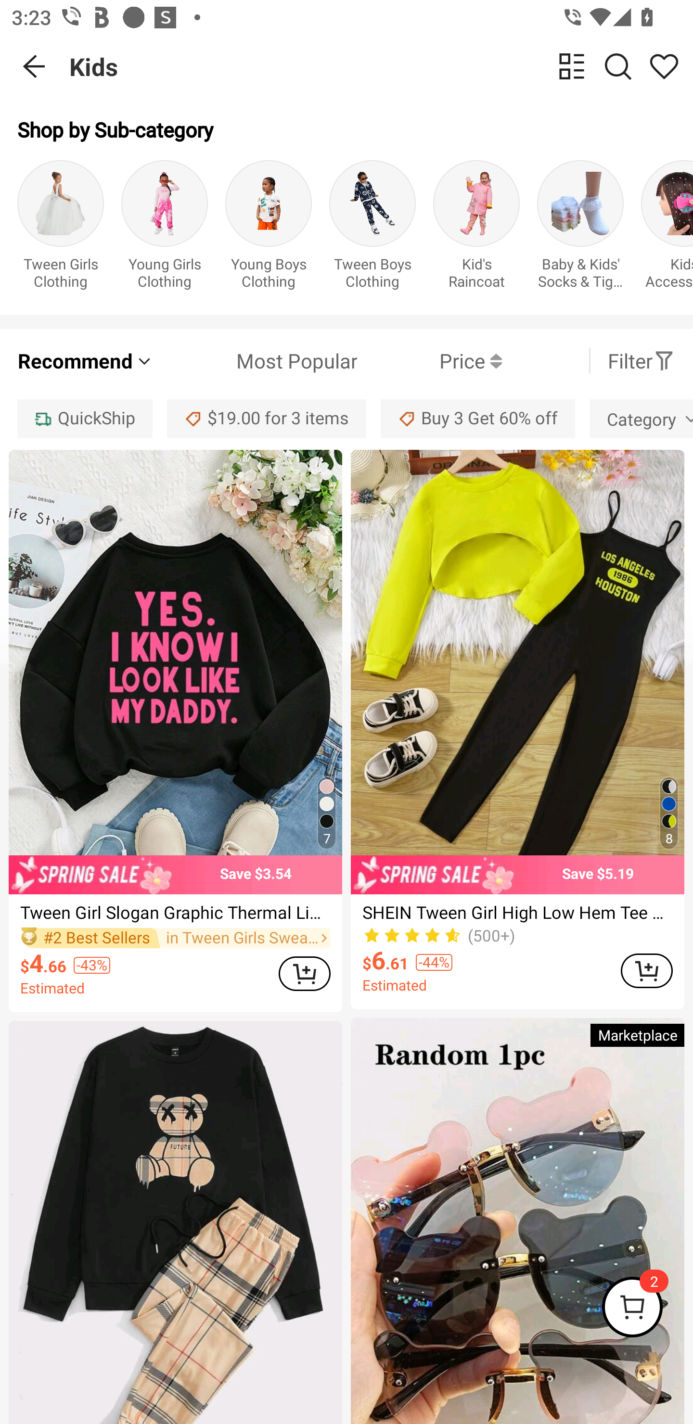 The height and width of the screenshot is (1424, 693). Describe the element at coordinates (580, 228) in the screenshot. I see `Baby & Kids' Socks & Tights` at that location.